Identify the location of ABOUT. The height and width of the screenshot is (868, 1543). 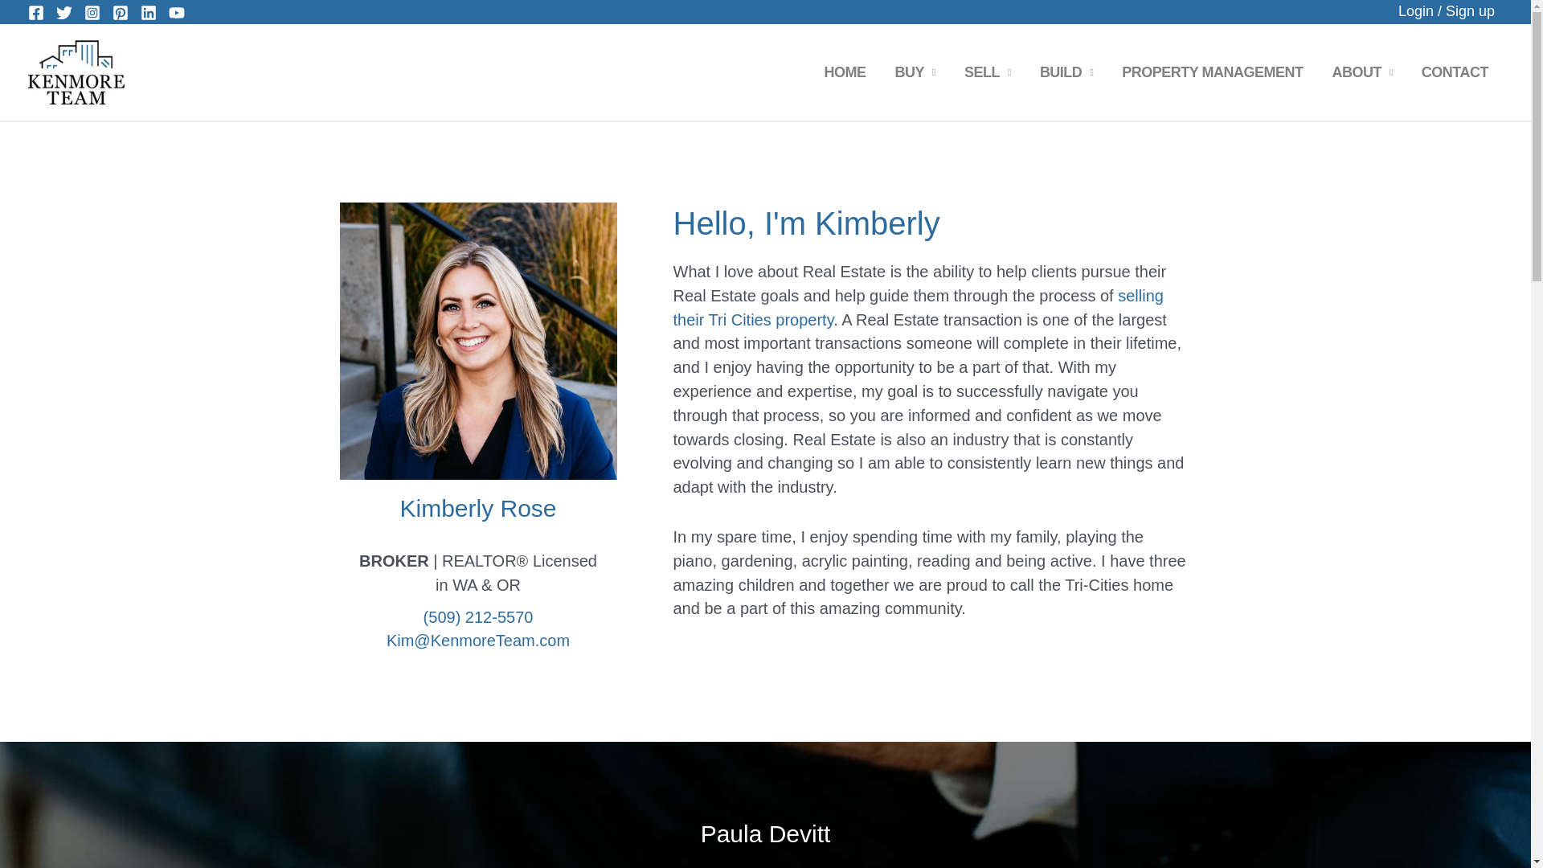
(1361, 72).